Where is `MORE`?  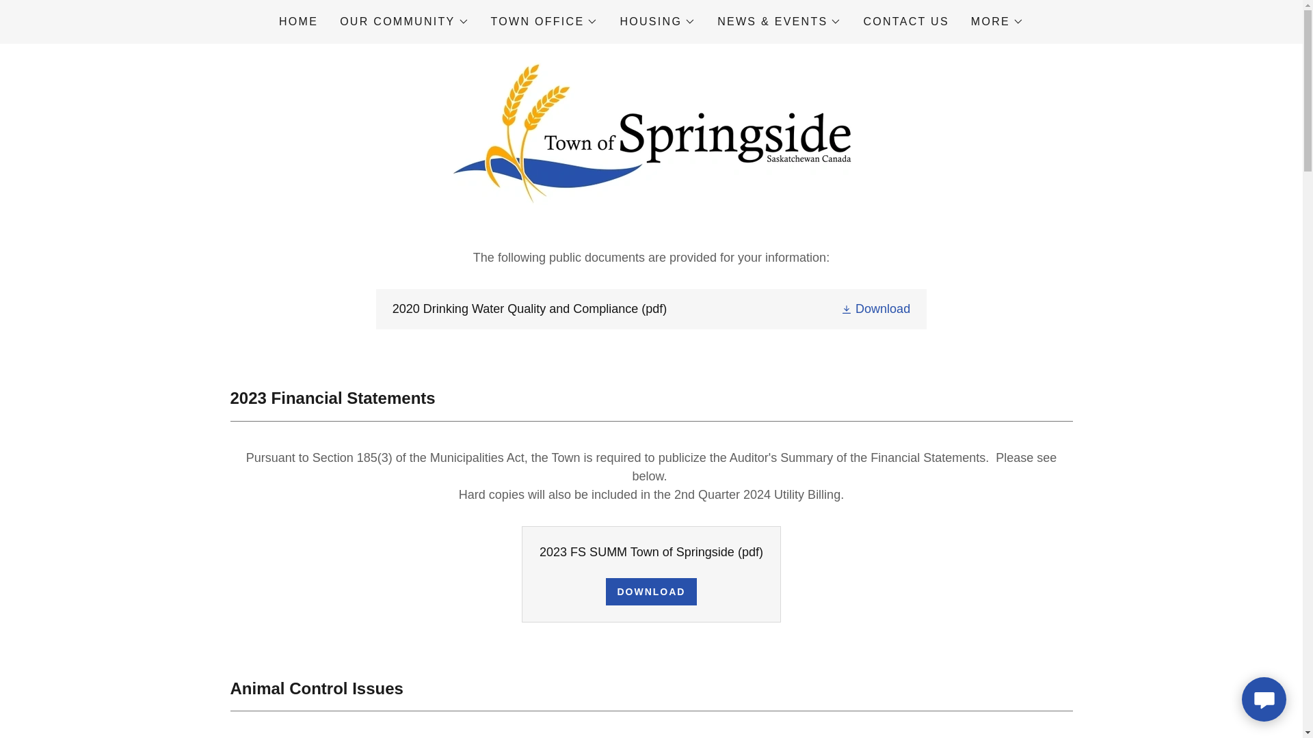 MORE is located at coordinates (997, 22).